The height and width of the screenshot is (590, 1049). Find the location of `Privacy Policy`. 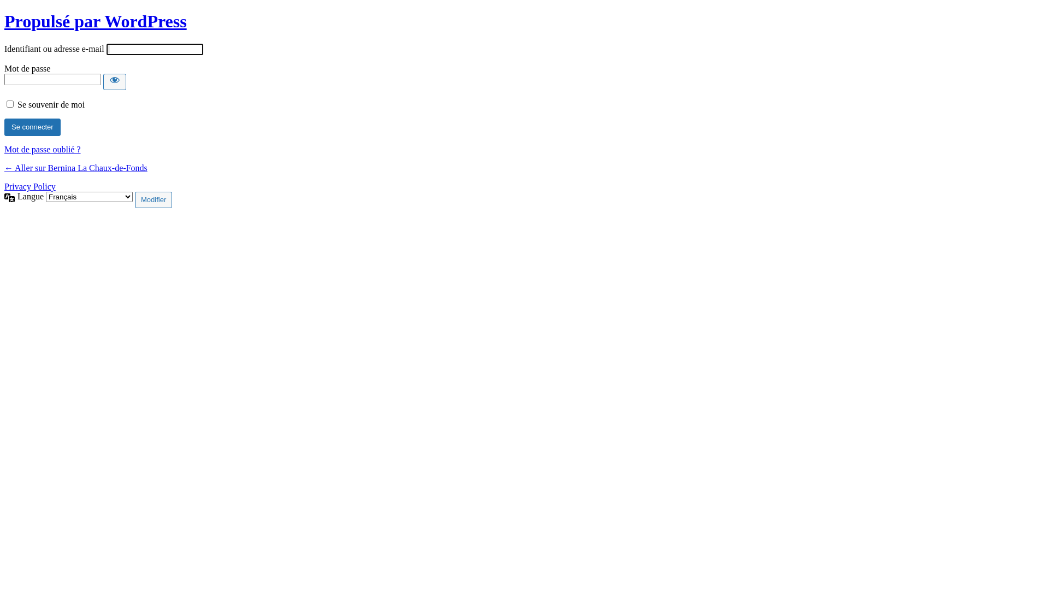

Privacy Policy is located at coordinates (30, 187).